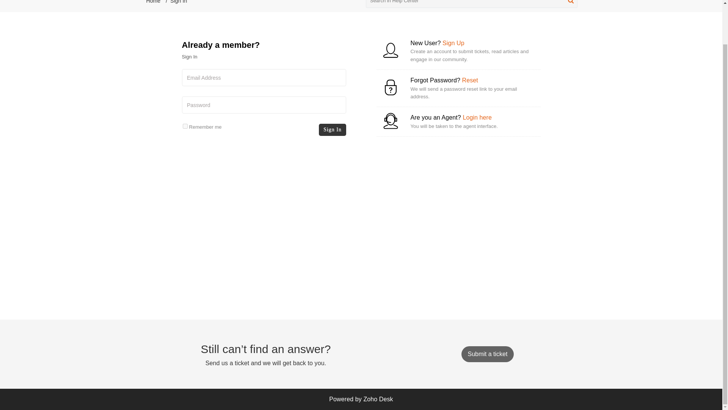 The image size is (728, 410). What do you see at coordinates (469, 80) in the screenshot?
I see `Reset` at bounding box center [469, 80].